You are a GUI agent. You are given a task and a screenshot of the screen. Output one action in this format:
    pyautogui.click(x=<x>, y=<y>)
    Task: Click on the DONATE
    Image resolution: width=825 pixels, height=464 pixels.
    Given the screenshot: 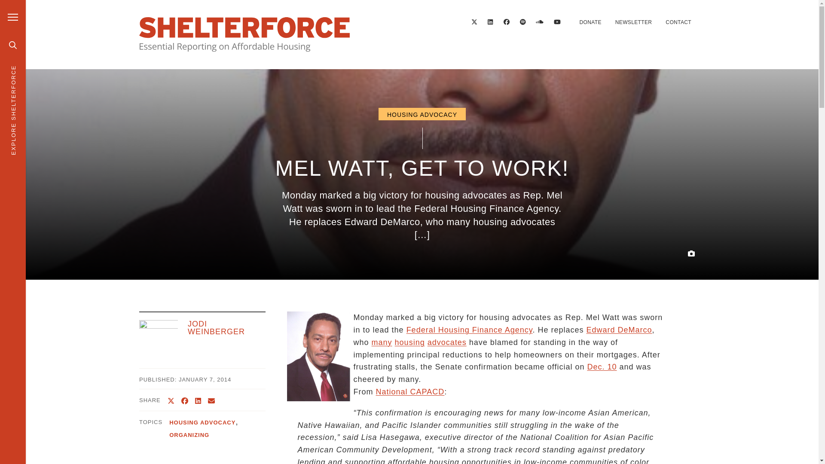 What is the action you would take?
    pyautogui.click(x=590, y=22)
    